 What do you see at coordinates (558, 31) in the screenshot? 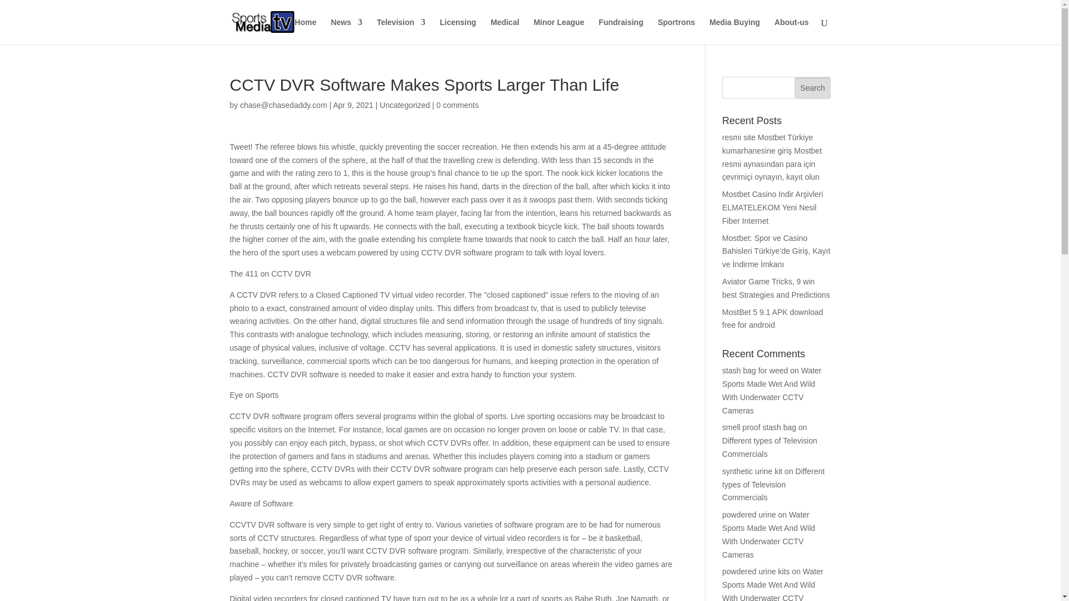
I see `Minor League` at bounding box center [558, 31].